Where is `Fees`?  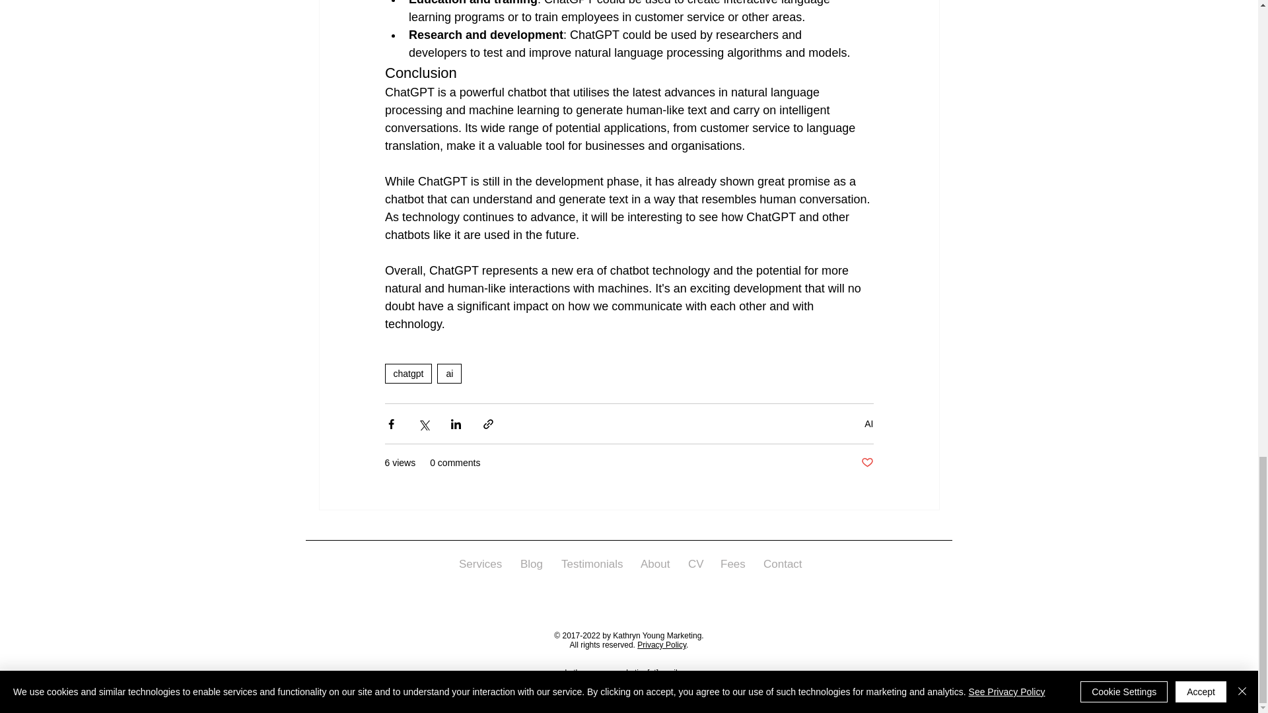
Fees is located at coordinates (732, 564).